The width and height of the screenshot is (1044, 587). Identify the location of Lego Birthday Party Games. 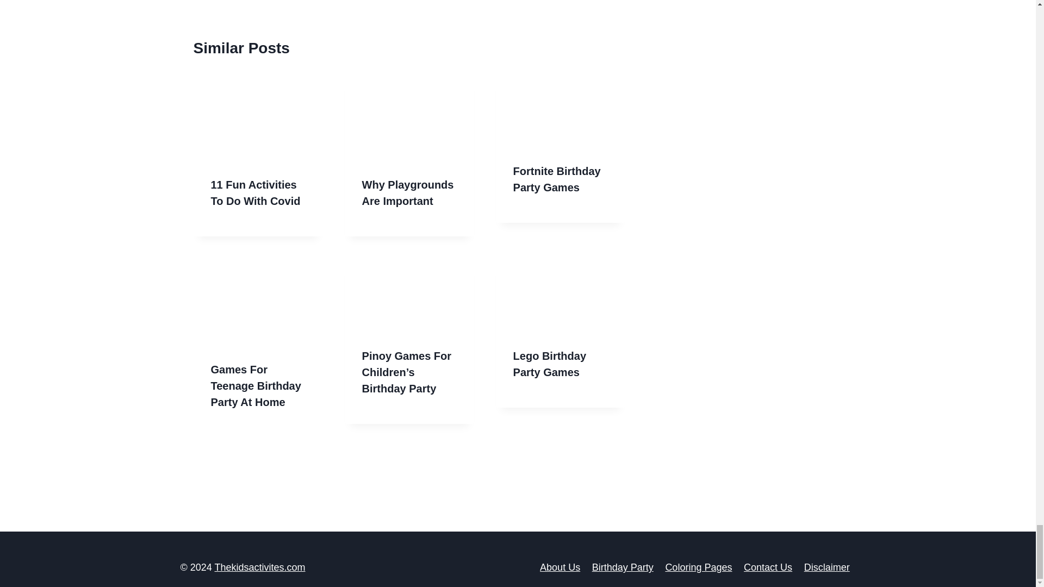
(549, 364).